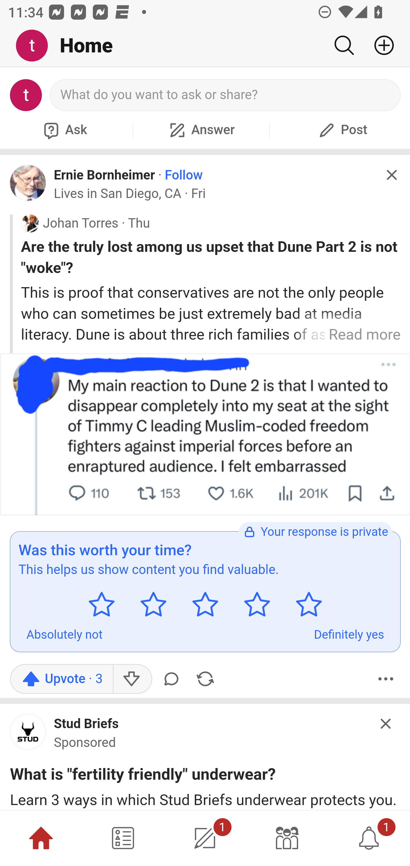 The height and width of the screenshot is (866, 410). I want to click on Stud Briefs, so click(87, 724).